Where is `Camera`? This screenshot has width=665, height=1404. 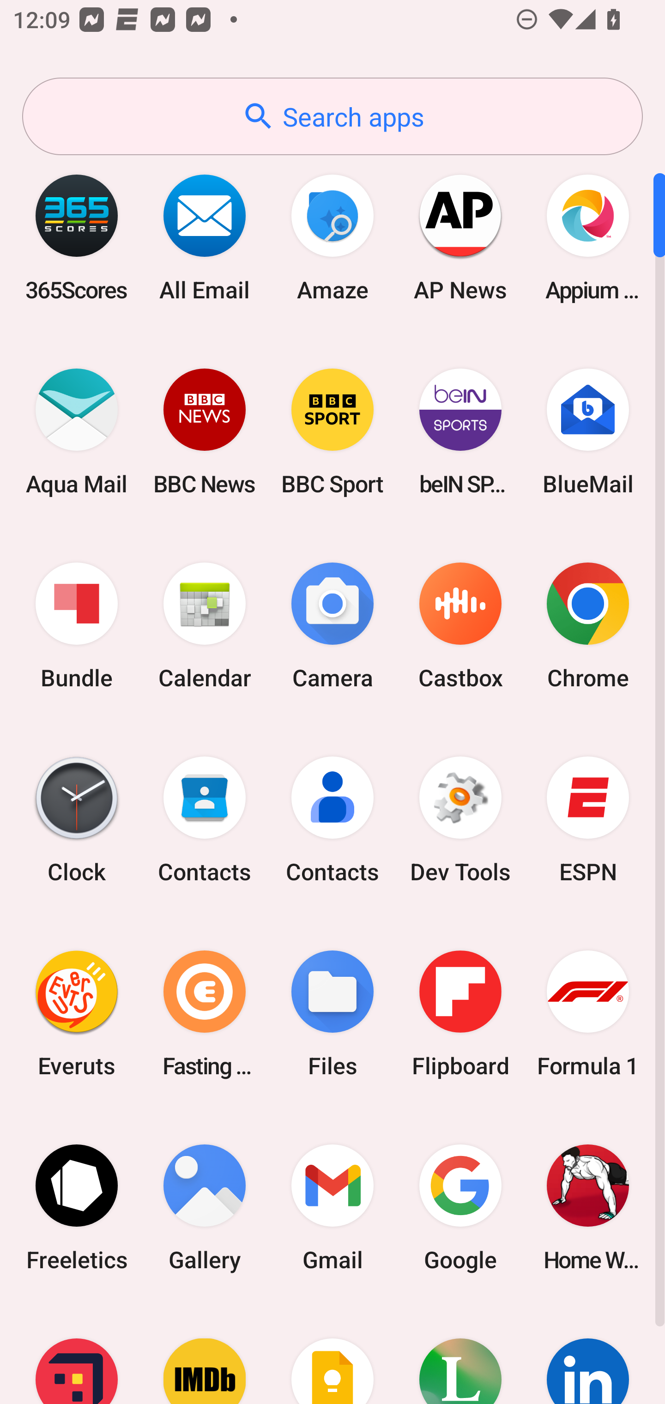 Camera is located at coordinates (332, 626).